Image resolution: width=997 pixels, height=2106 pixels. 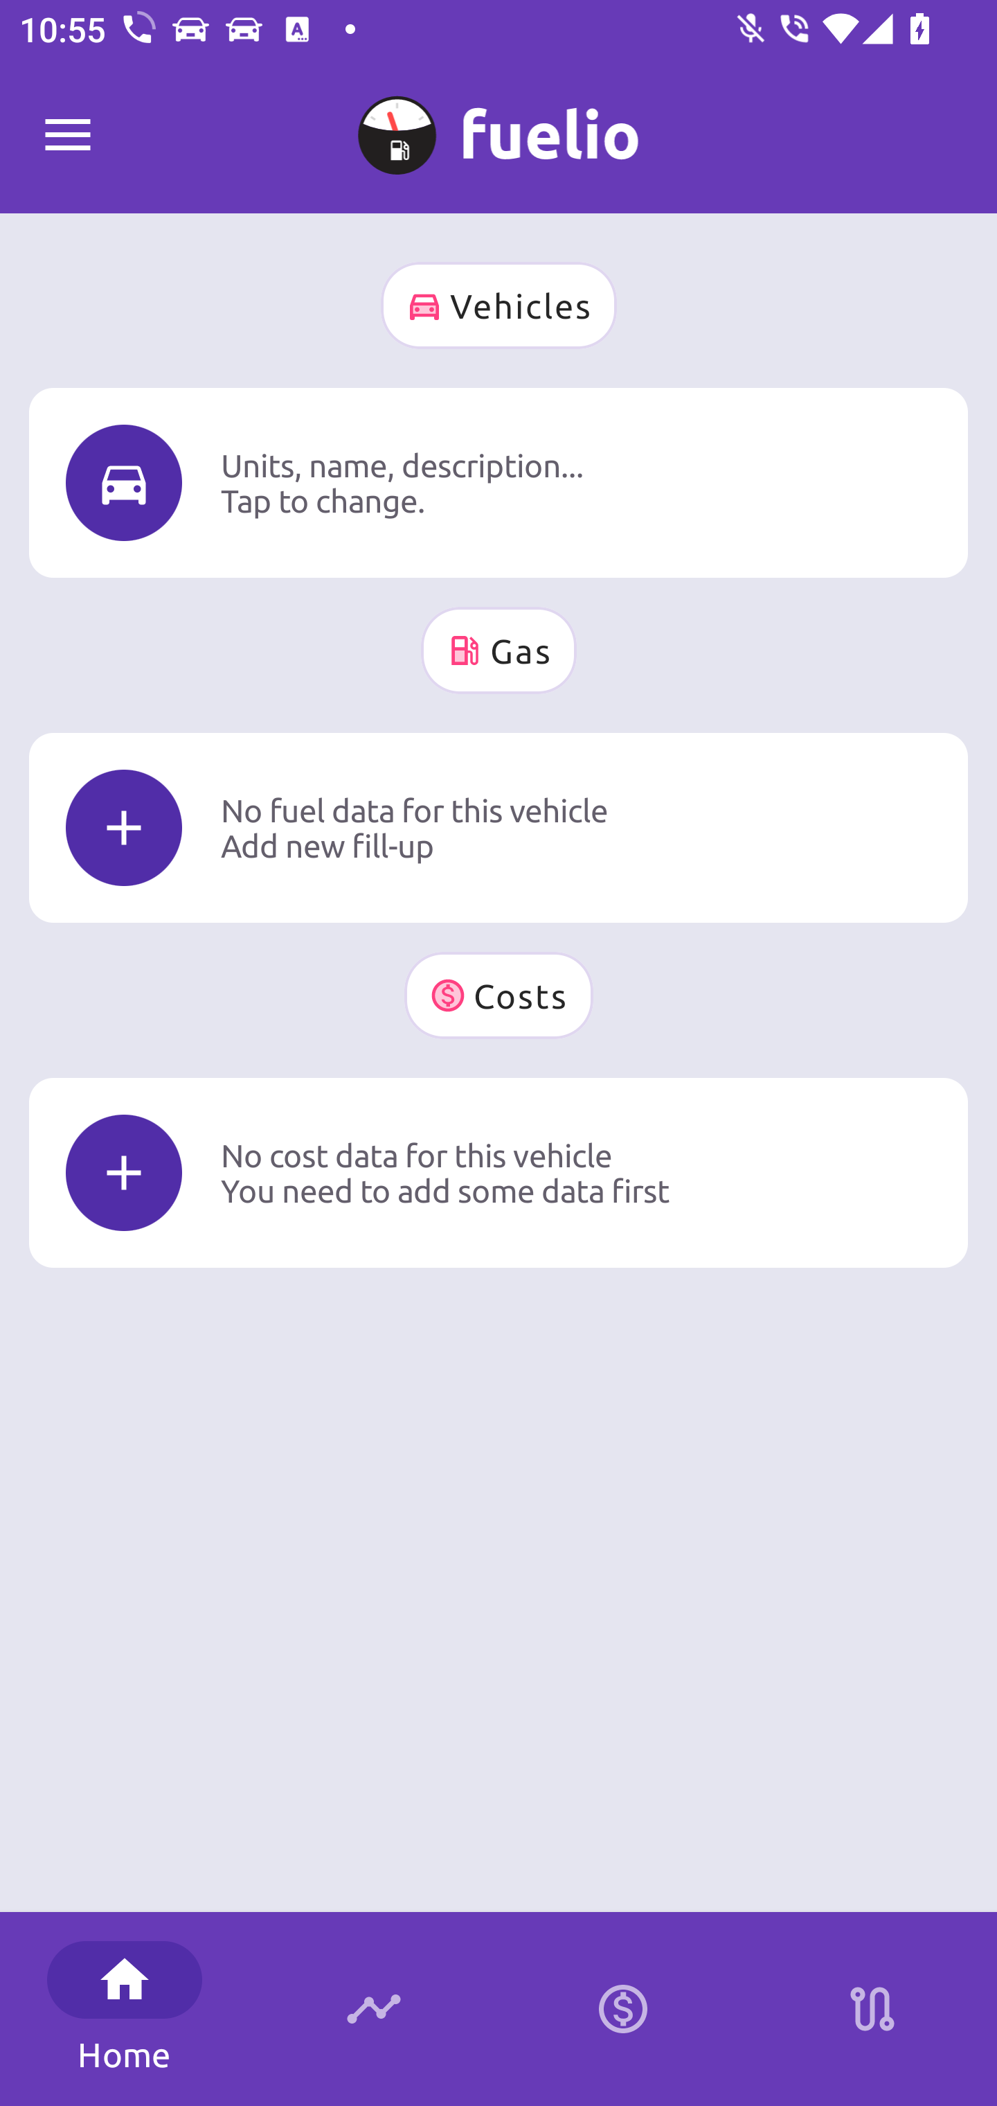 I want to click on Icon No fuel data for this vehicle
Add new fill-up, so click(x=498, y=827).